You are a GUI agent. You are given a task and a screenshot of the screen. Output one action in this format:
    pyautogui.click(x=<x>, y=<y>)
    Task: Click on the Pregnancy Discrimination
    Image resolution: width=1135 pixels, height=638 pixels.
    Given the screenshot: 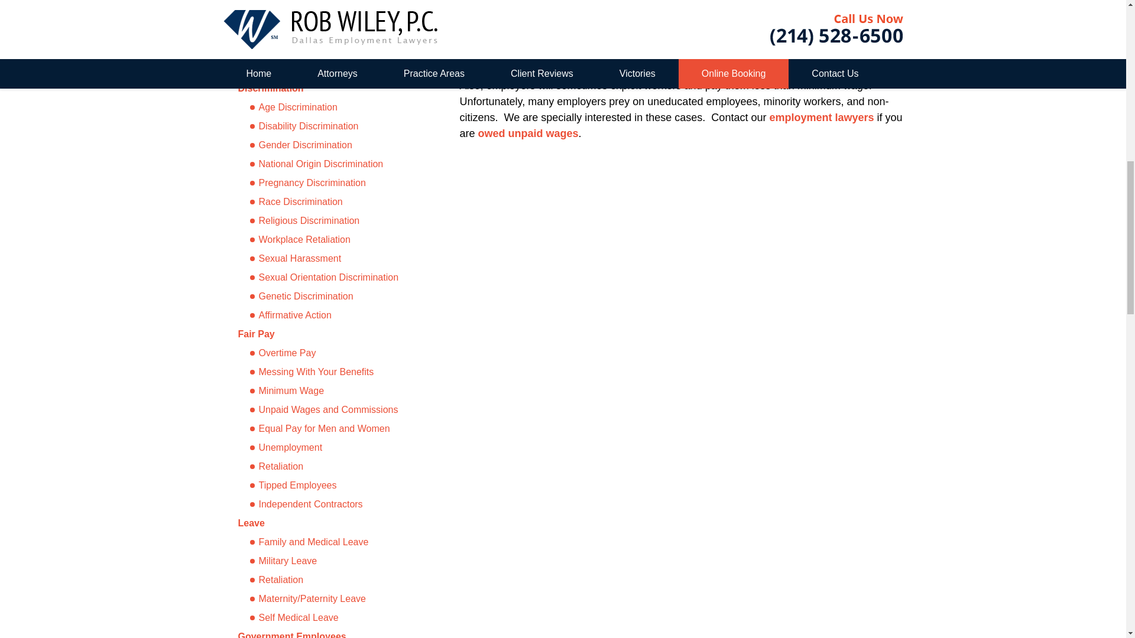 What is the action you would take?
    pyautogui.click(x=332, y=183)
    